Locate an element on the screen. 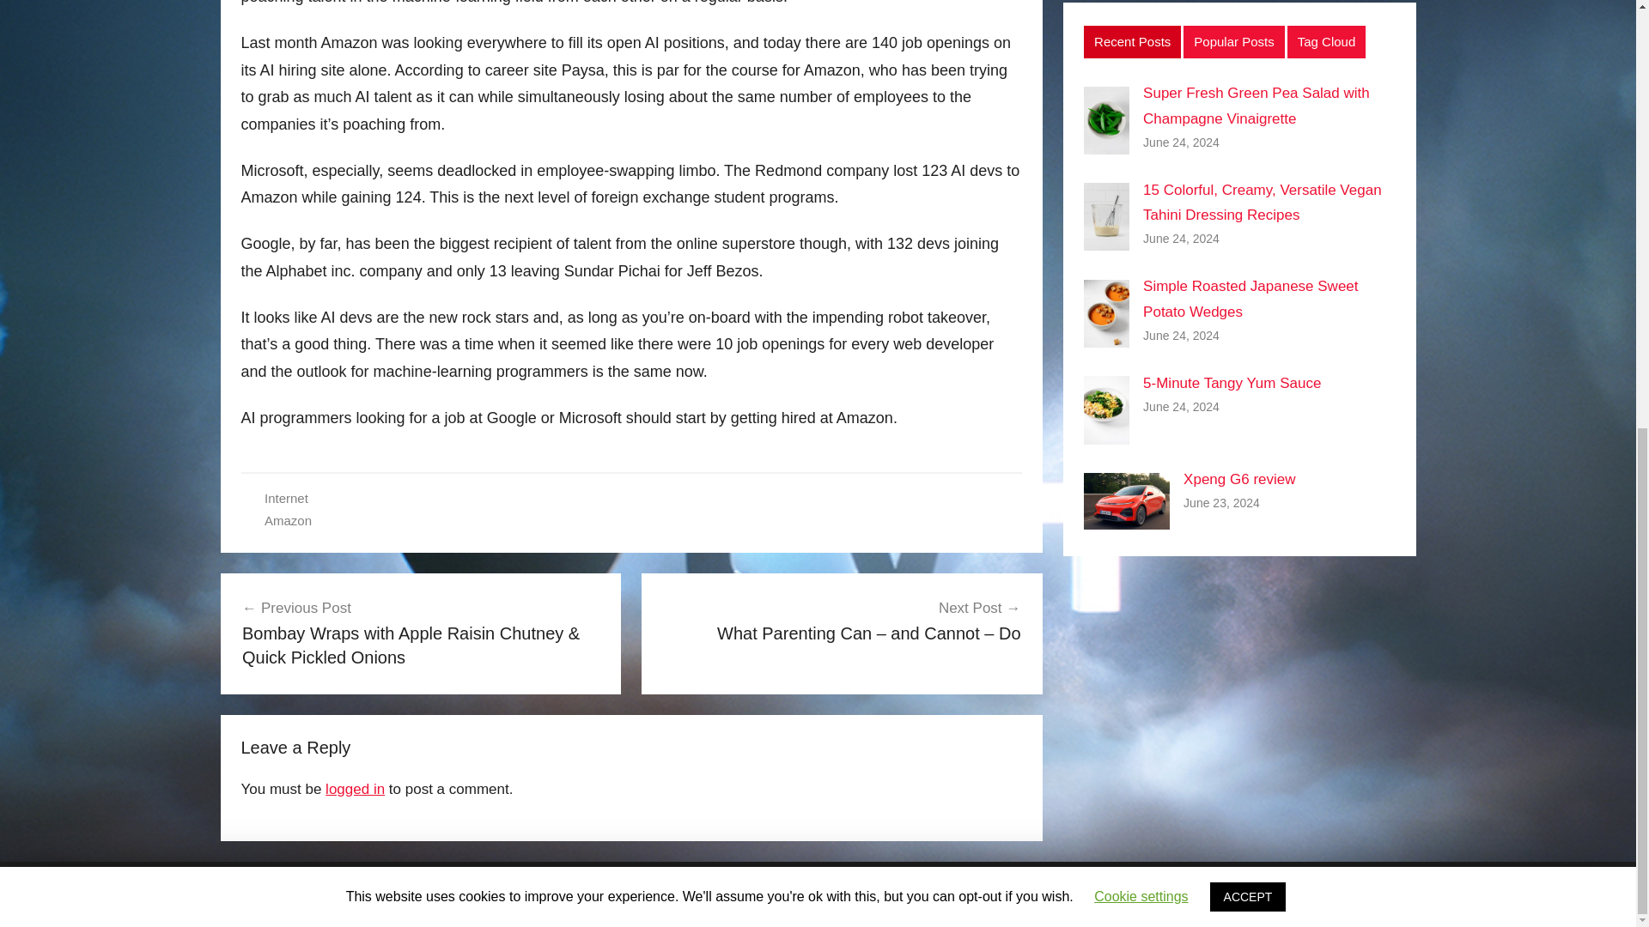 The width and height of the screenshot is (1649, 927). Tag Cloud is located at coordinates (1327, 42).